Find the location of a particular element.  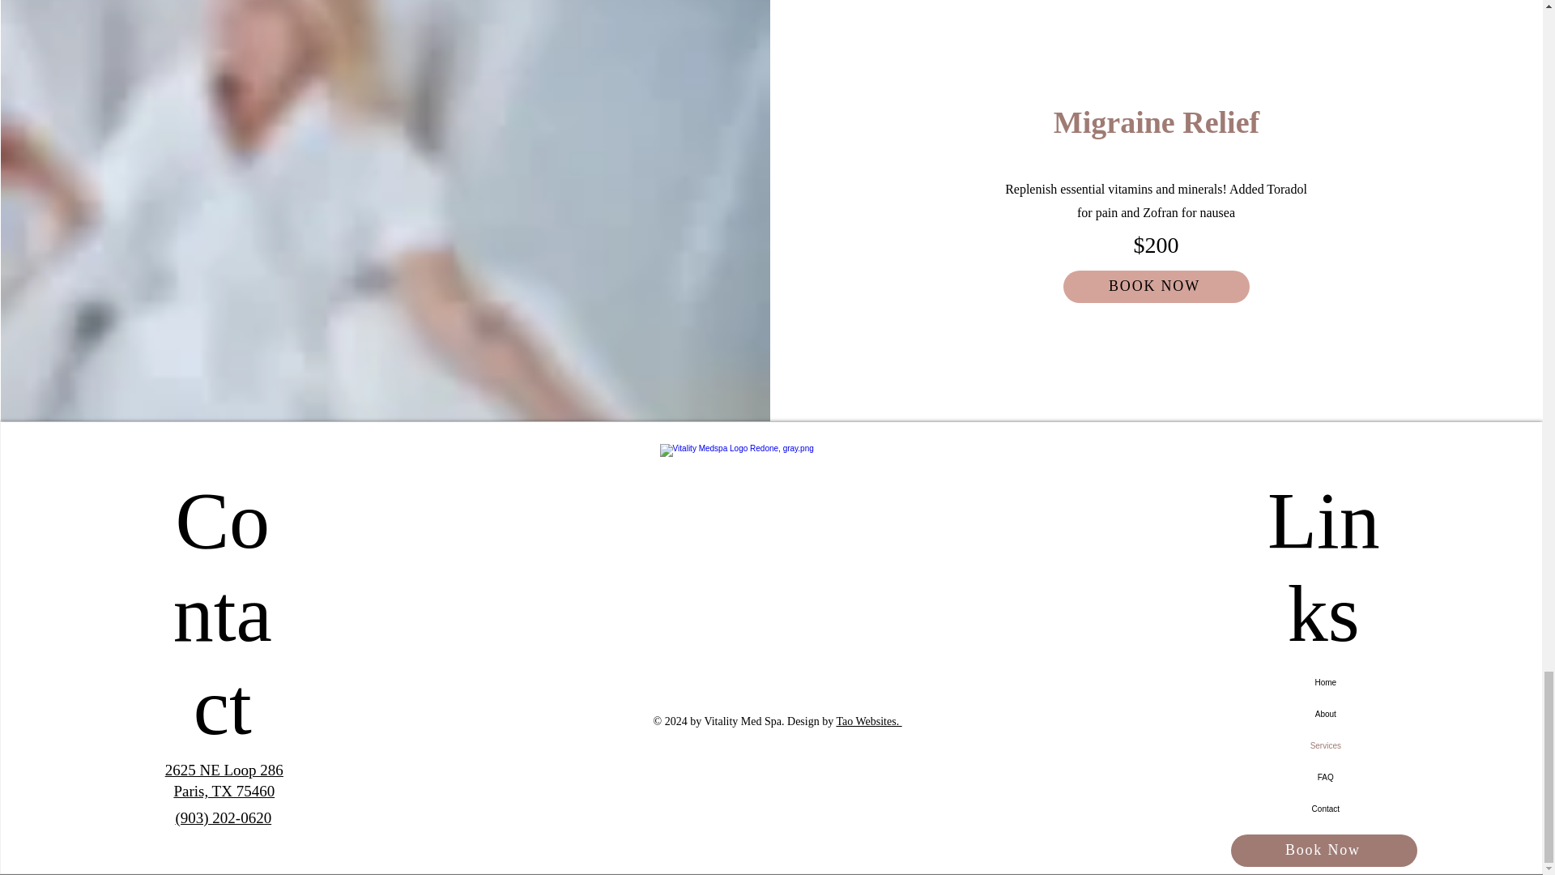

Contact is located at coordinates (1325, 809).